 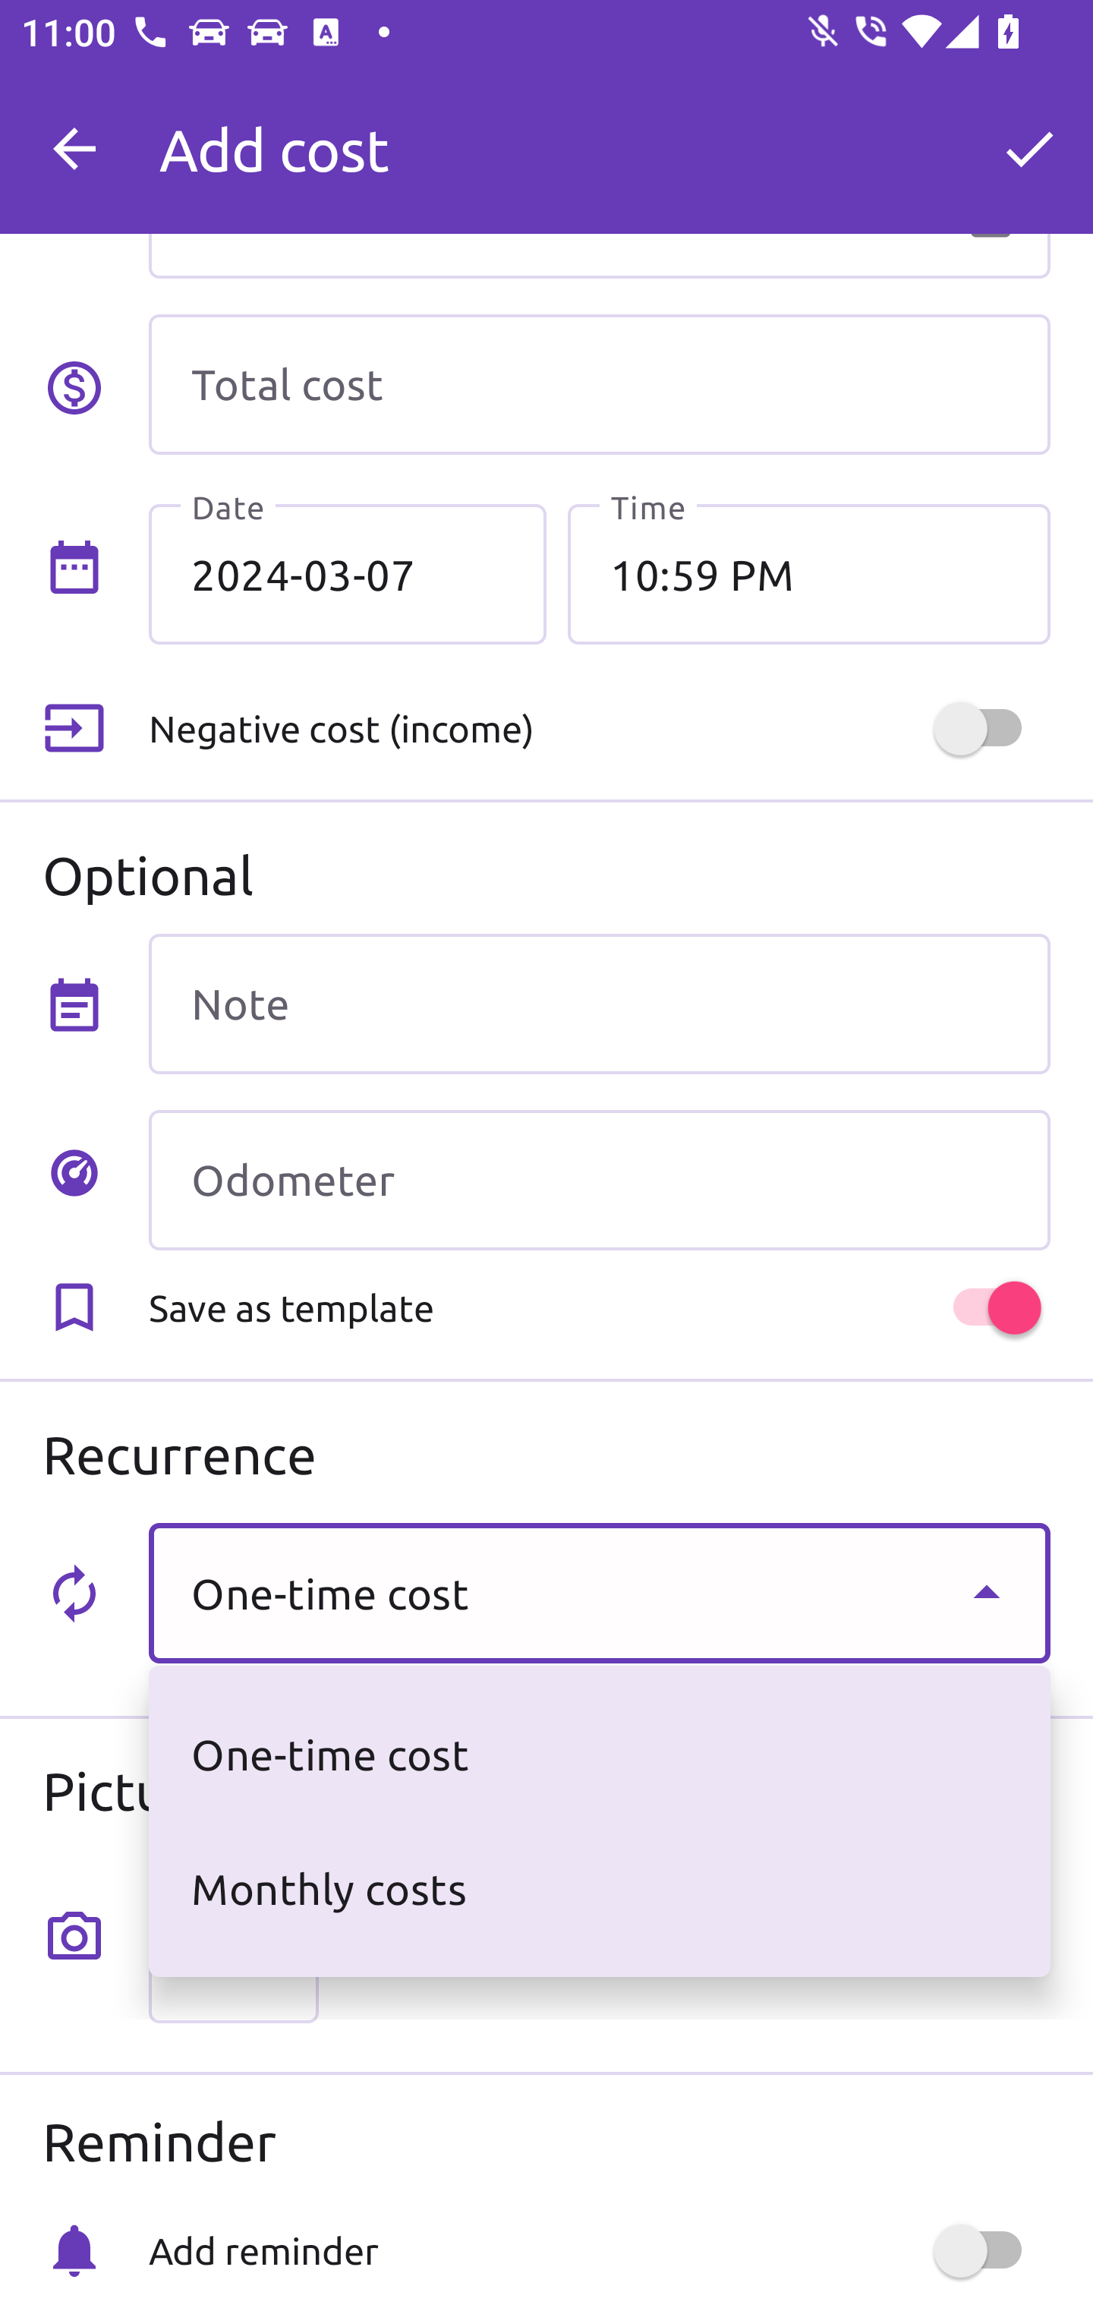 I want to click on One-time cost, so click(x=599, y=1593).